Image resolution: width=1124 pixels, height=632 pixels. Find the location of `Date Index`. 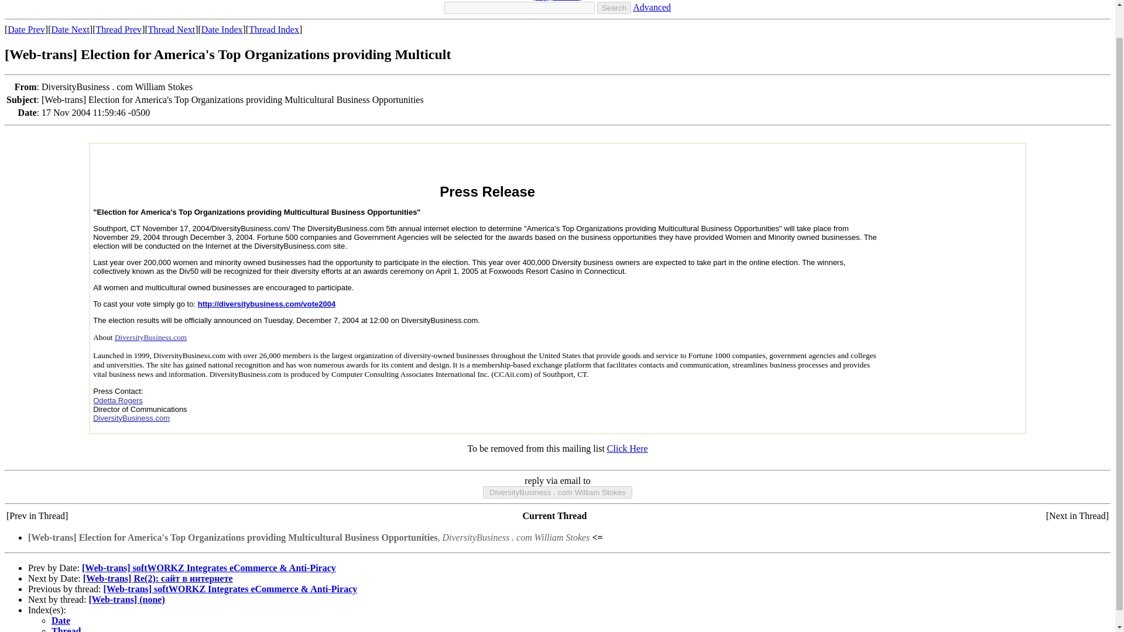

Date Index is located at coordinates (221, 29).